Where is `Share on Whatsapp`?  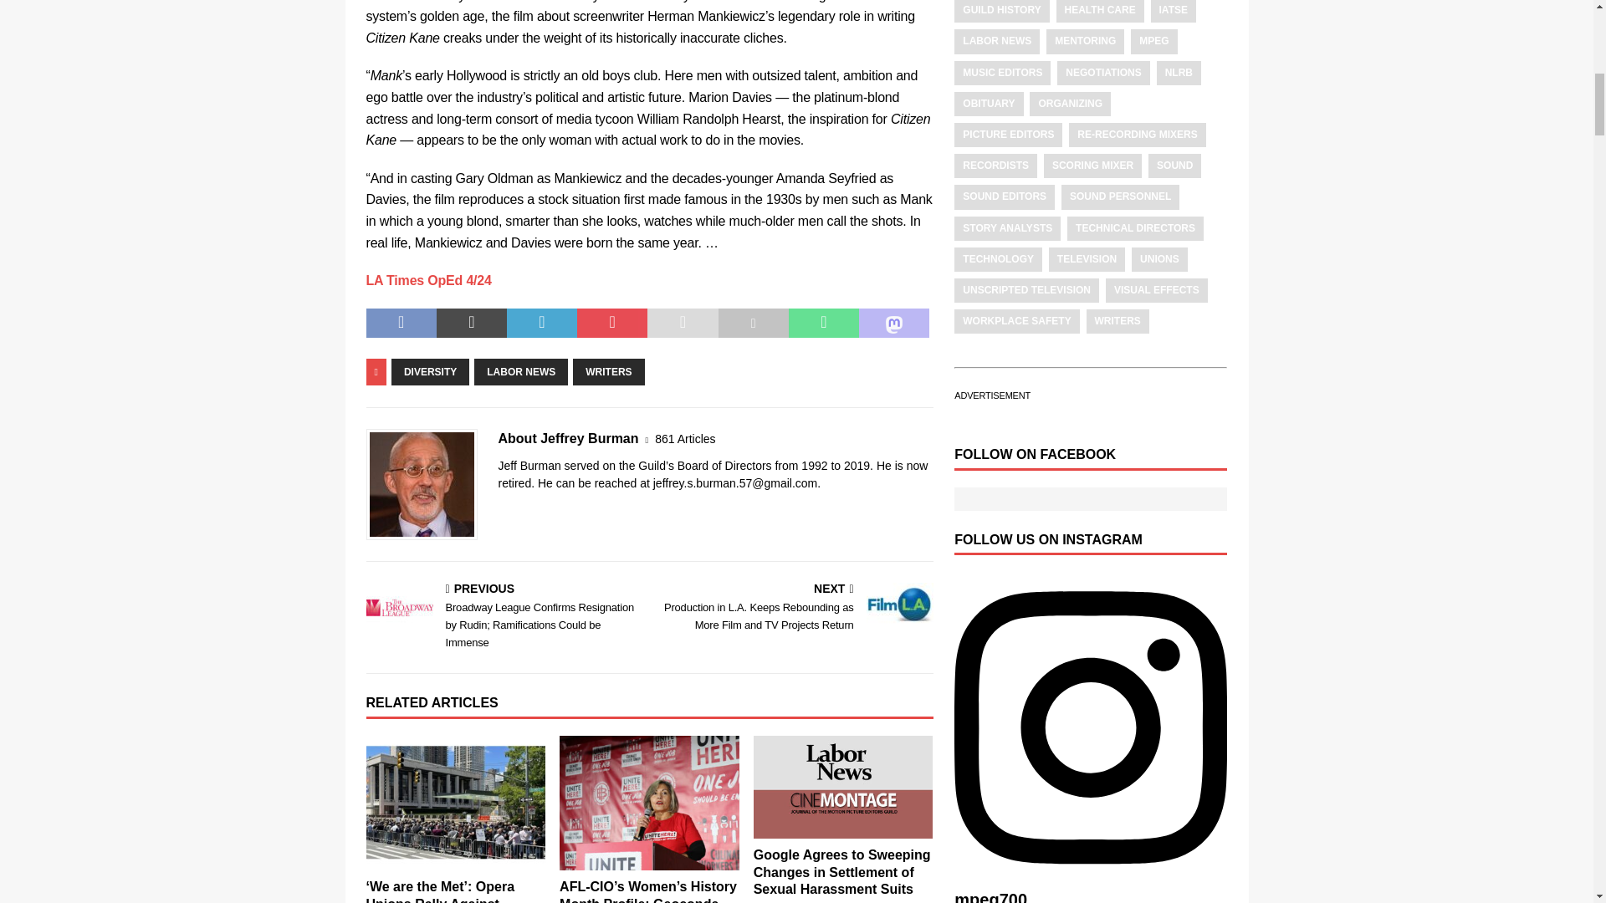
Share on Whatsapp is located at coordinates (823, 324).